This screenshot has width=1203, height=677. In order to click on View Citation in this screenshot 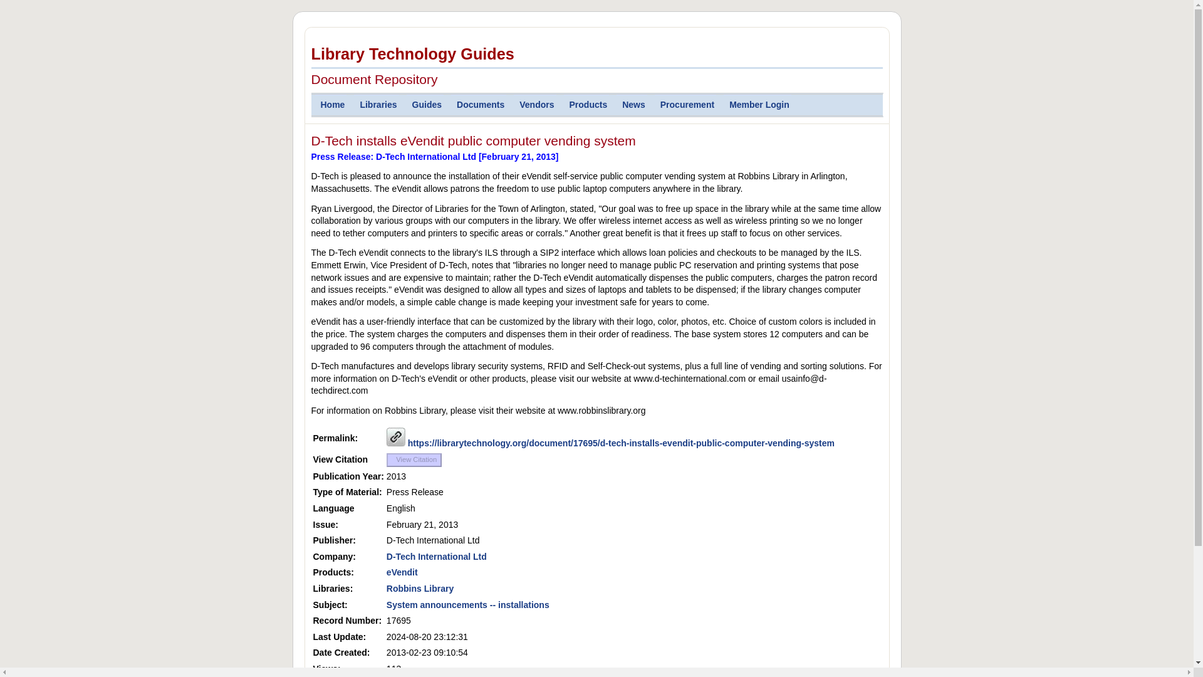, I will do `click(414, 460)`.